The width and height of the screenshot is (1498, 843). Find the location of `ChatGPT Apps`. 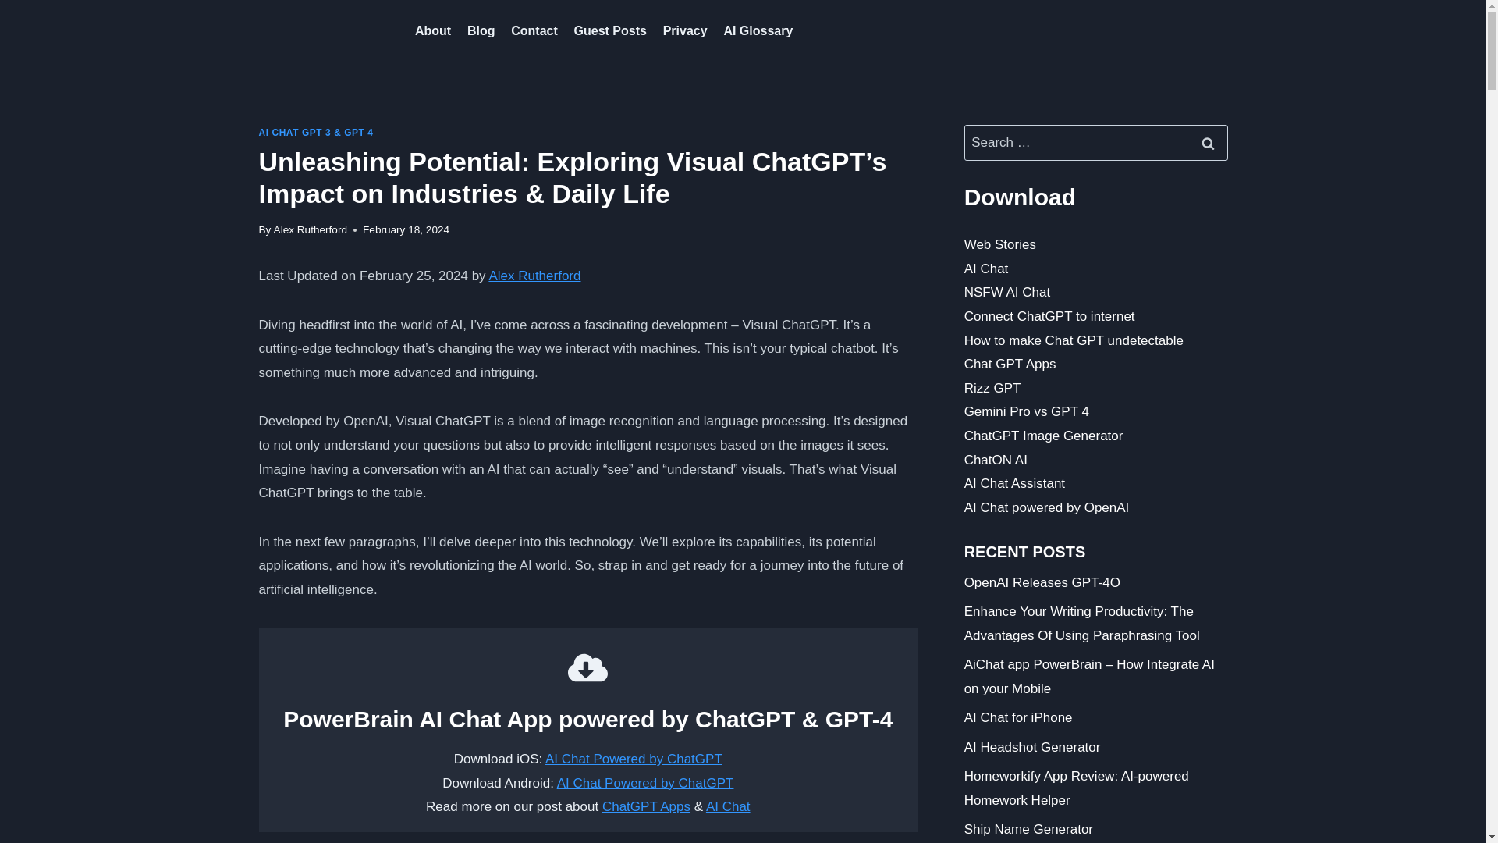

ChatGPT Apps is located at coordinates (646, 806).